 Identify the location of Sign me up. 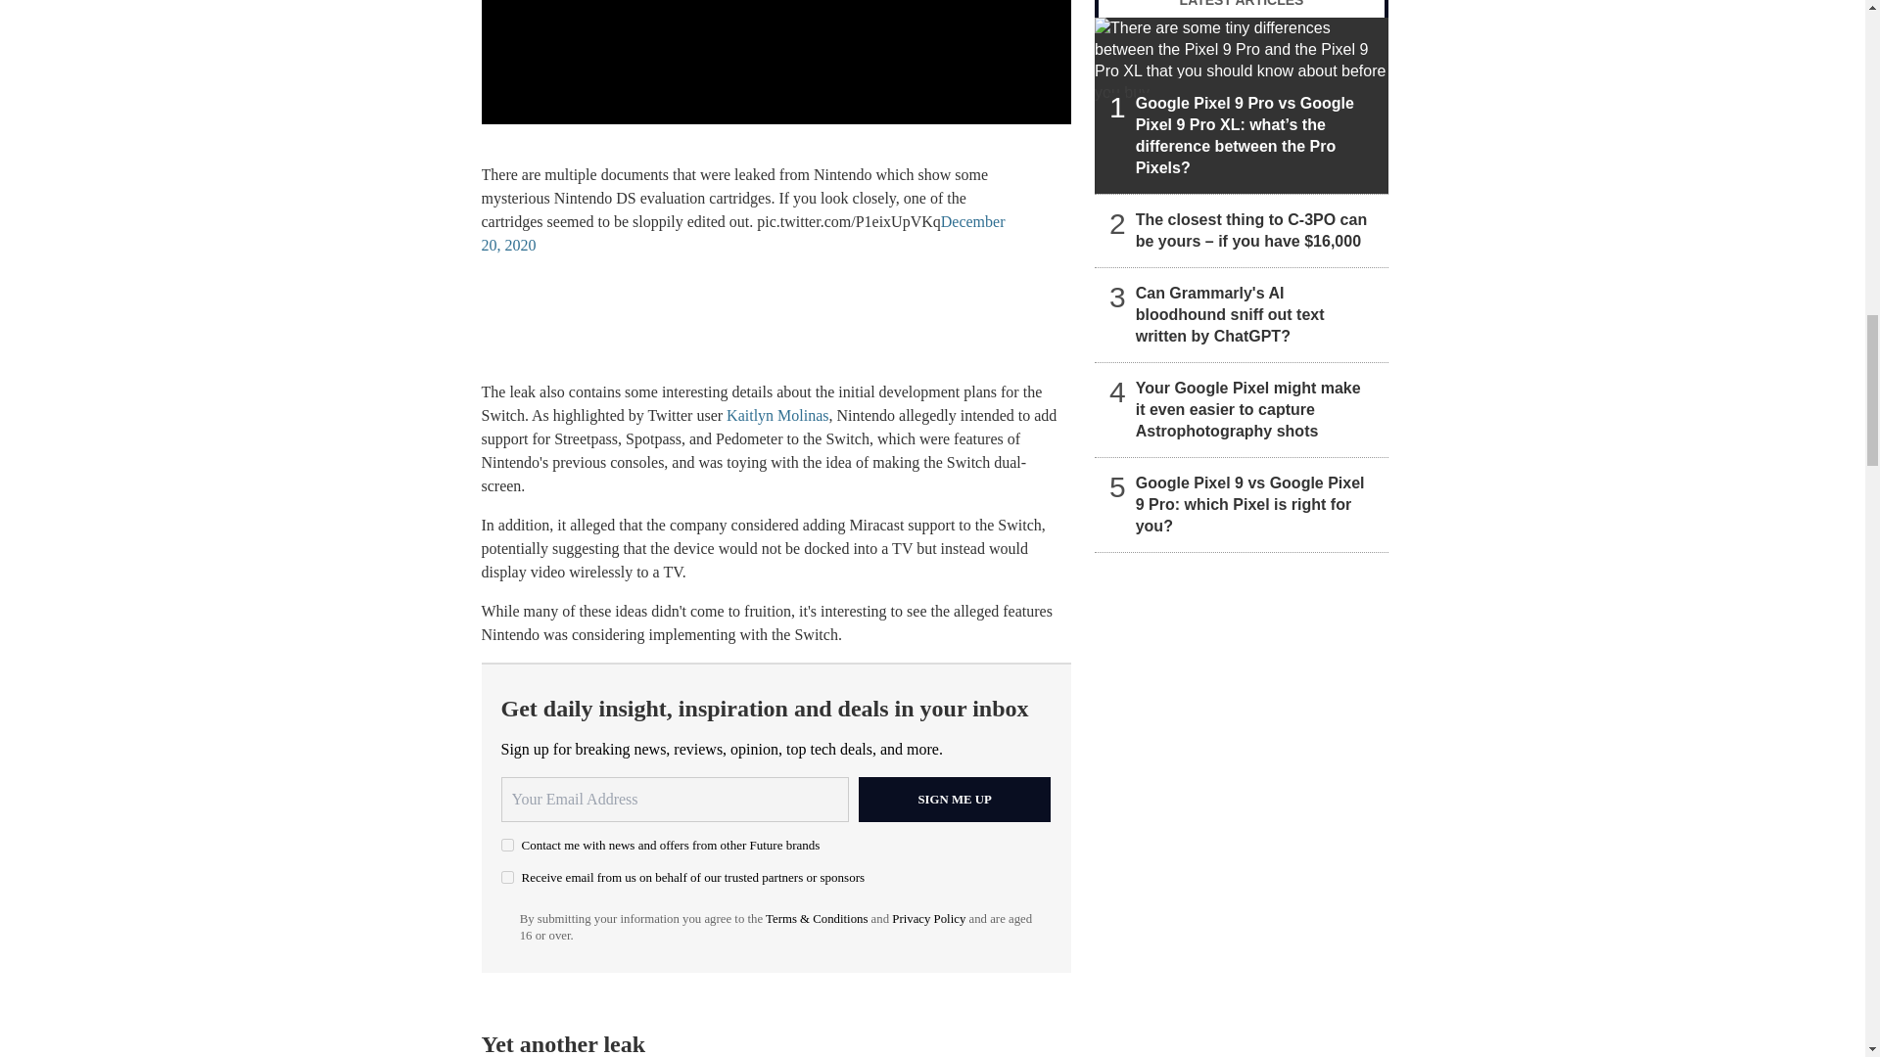
(955, 799).